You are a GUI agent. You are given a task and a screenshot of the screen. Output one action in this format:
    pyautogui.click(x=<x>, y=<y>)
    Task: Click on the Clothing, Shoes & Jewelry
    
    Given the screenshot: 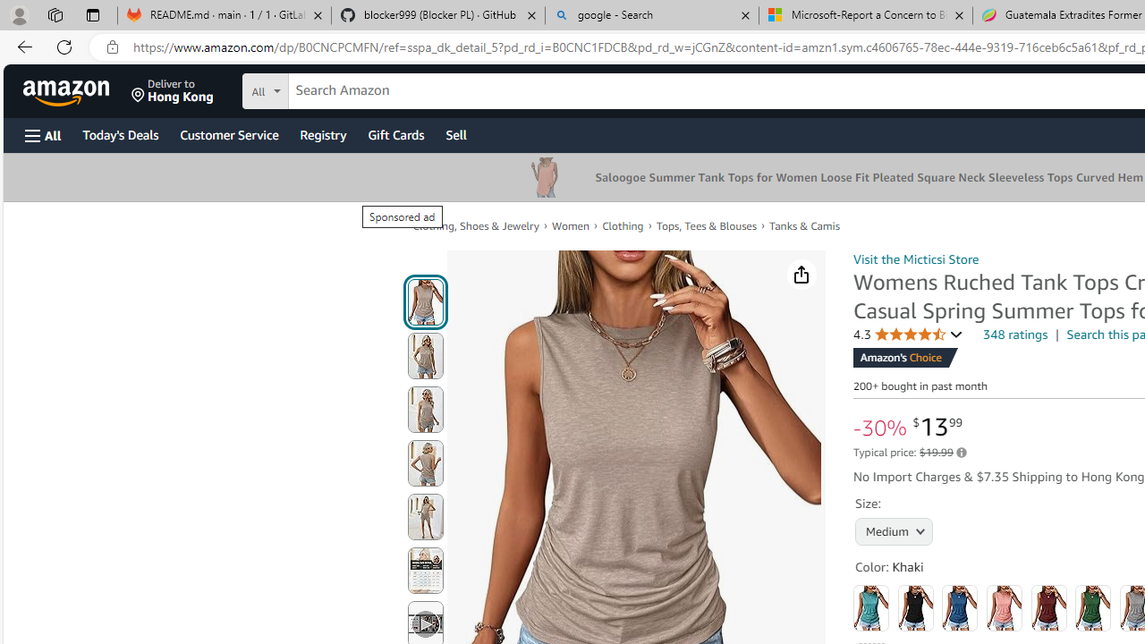 What is the action you would take?
    pyautogui.click(x=475, y=225)
    